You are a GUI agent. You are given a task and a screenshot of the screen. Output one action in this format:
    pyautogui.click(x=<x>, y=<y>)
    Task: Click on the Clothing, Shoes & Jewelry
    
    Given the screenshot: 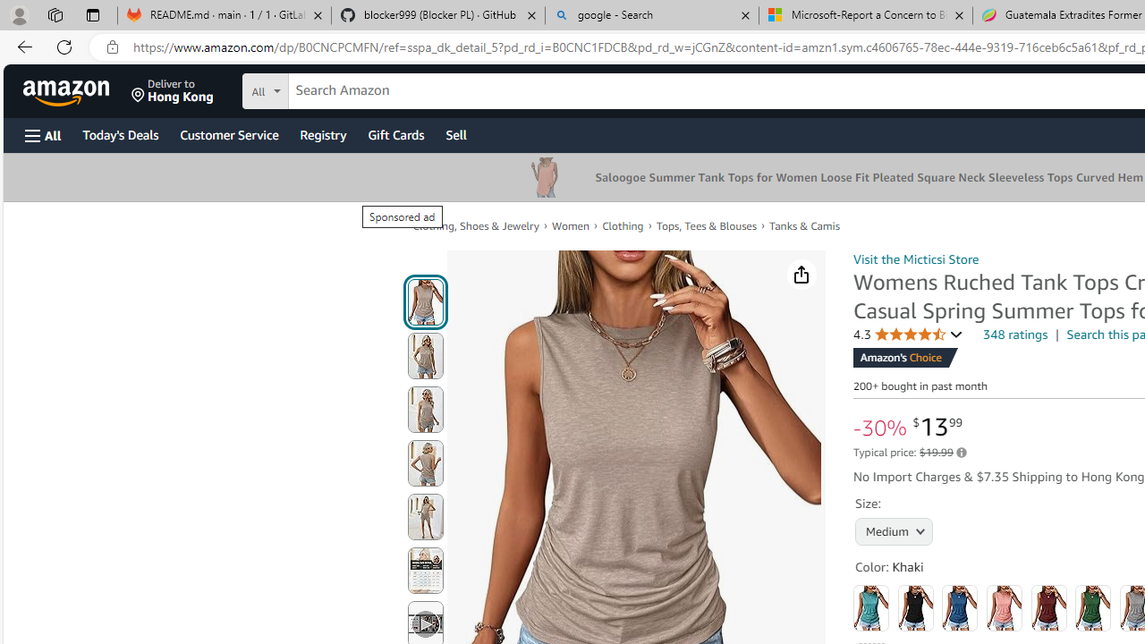 What is the action you would take?
    pyautogui.click(x=475, y=225)
    